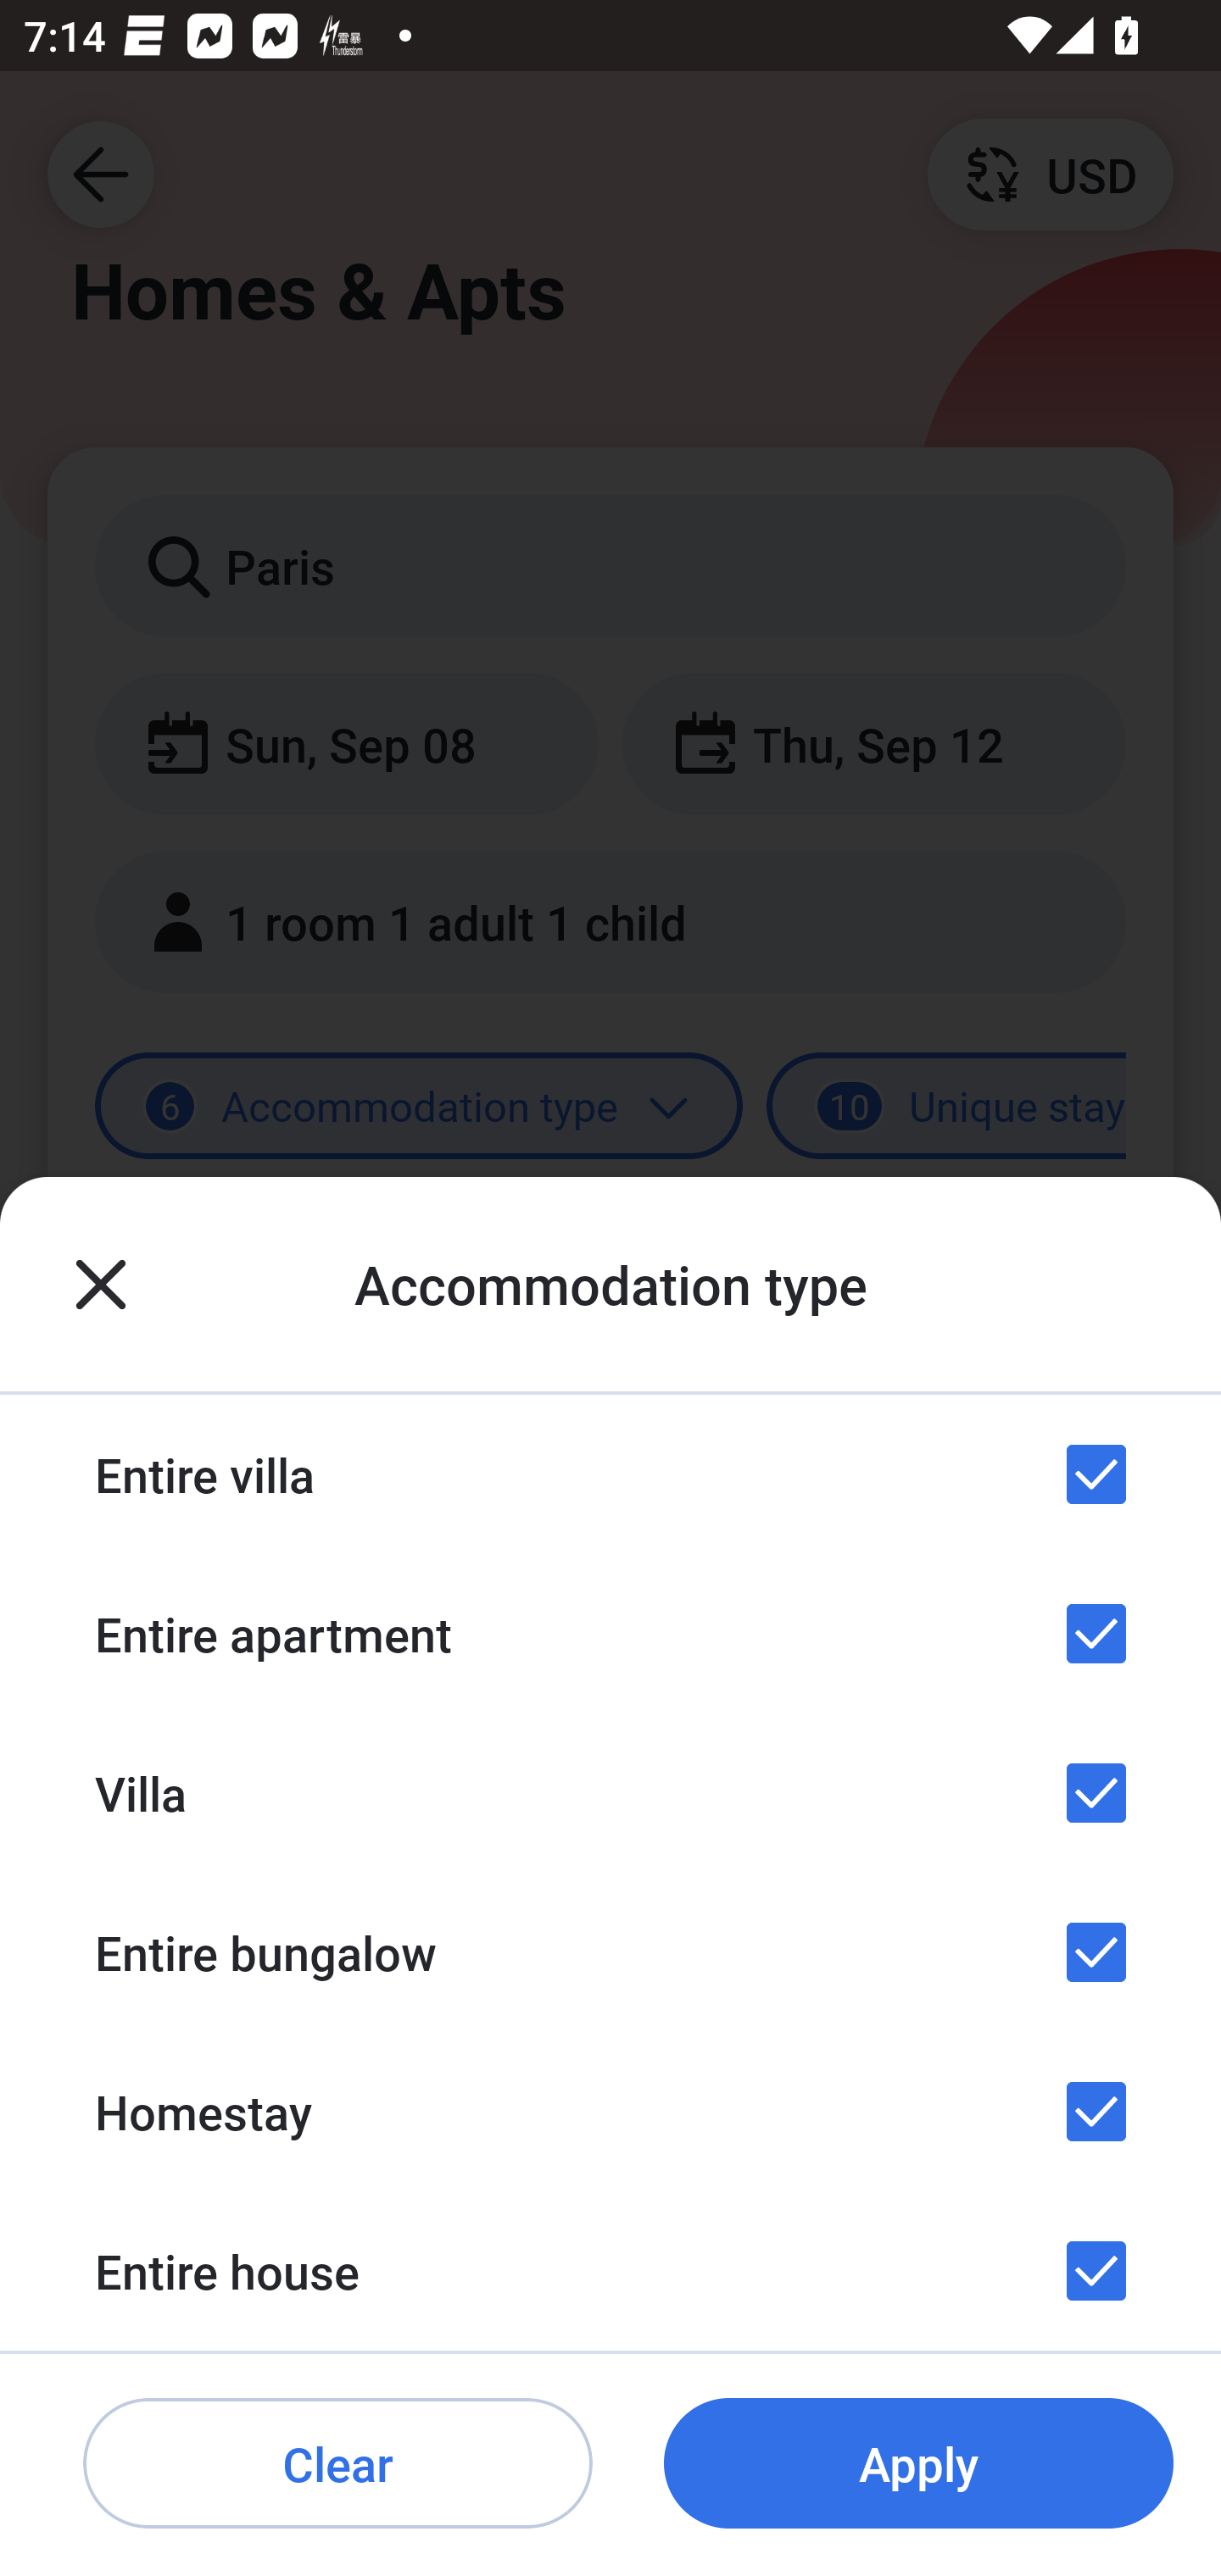 The image size is (1221, 2576). What do you see at coordinates (918, 2464) in the screenshot?
I see `Apply` at bounding box center [918, 2464].